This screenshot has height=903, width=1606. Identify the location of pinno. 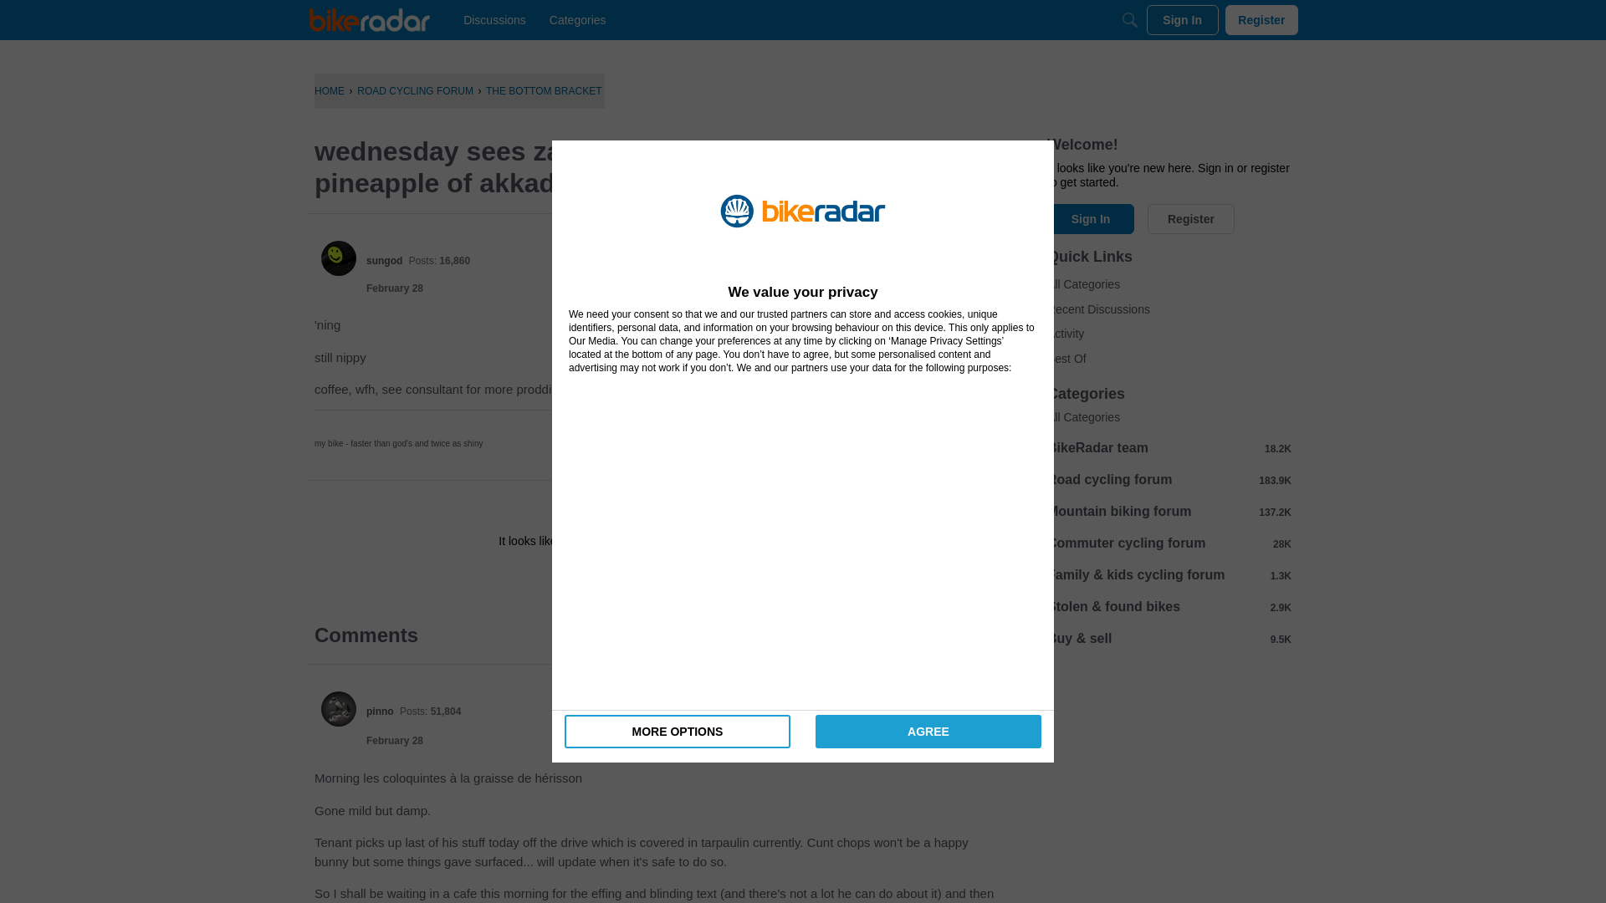
(380, 711).